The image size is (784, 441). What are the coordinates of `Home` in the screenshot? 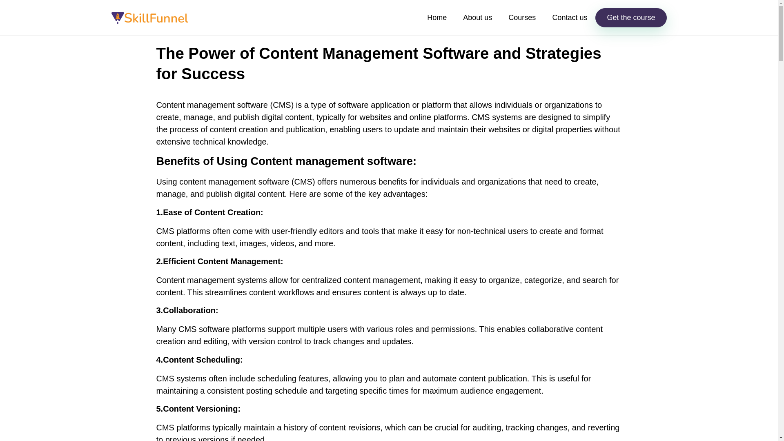 It's located at (437, 18).